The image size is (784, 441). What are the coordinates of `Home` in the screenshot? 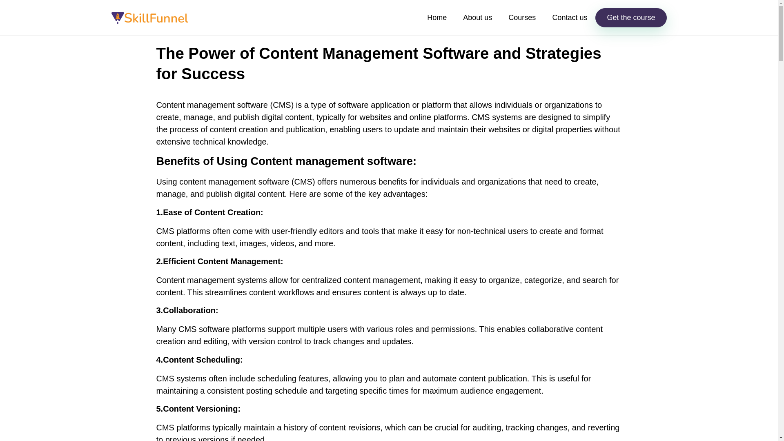 It's located at (437, 18).